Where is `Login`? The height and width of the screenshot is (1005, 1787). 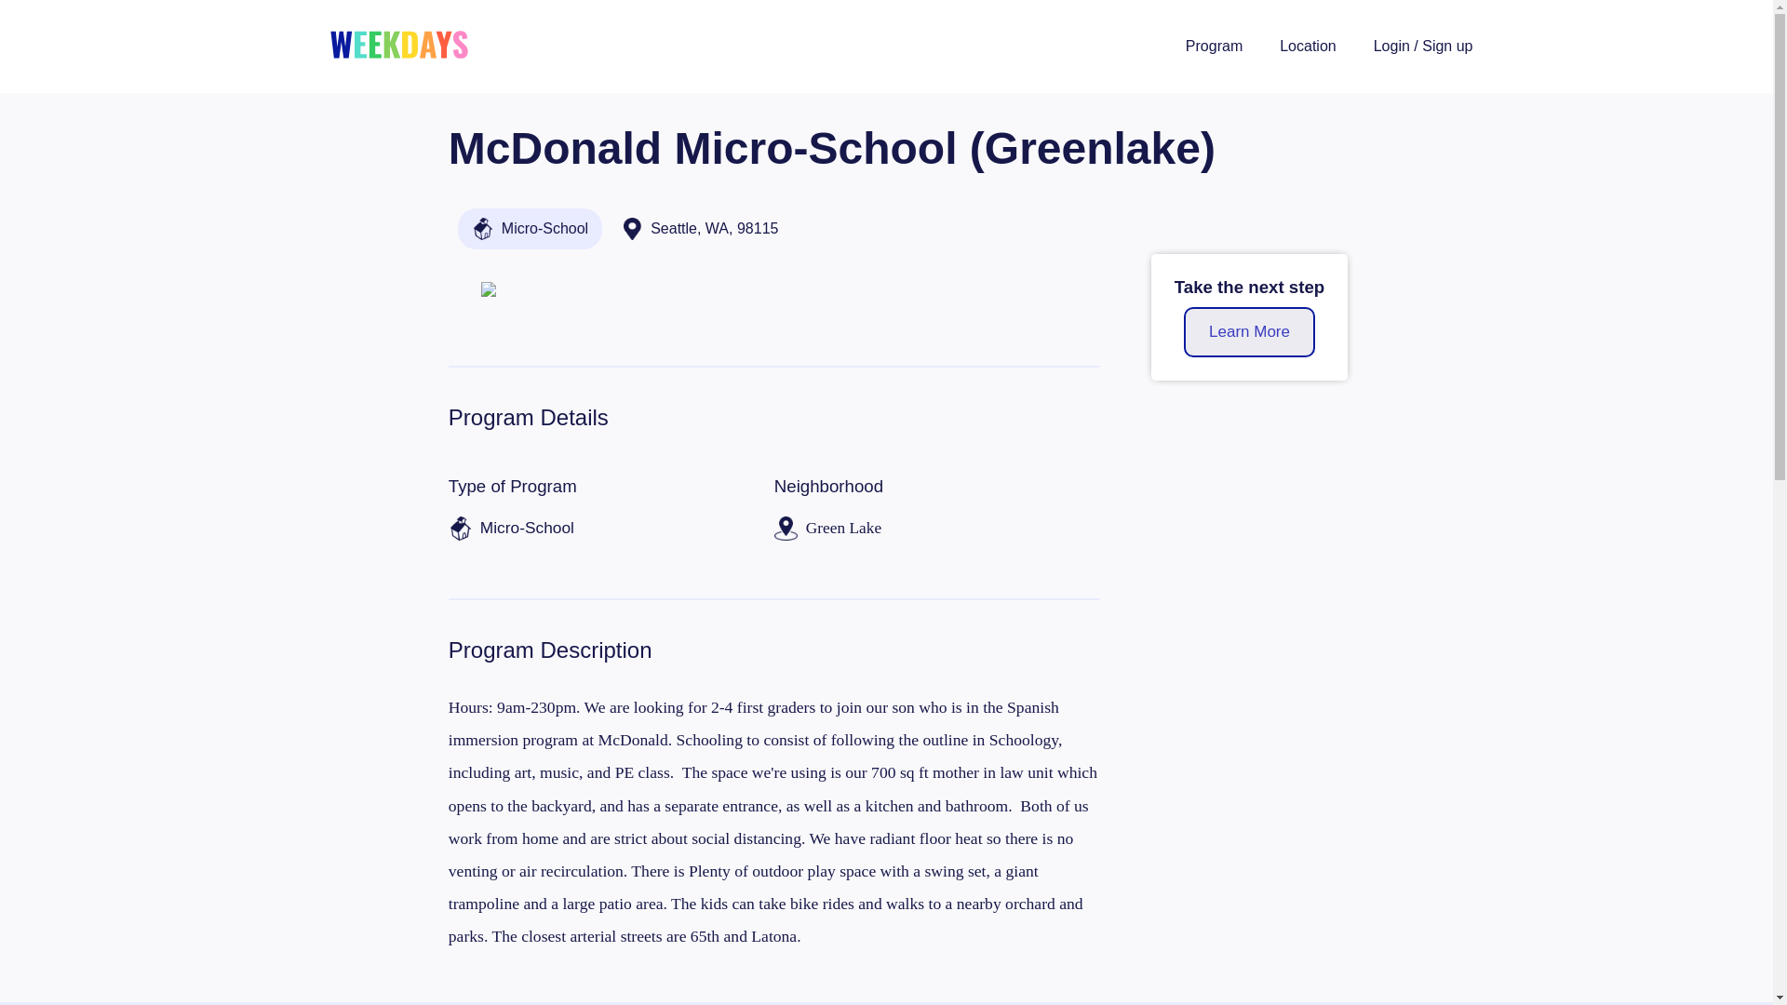 Login is located at coordinates (1391, 47).